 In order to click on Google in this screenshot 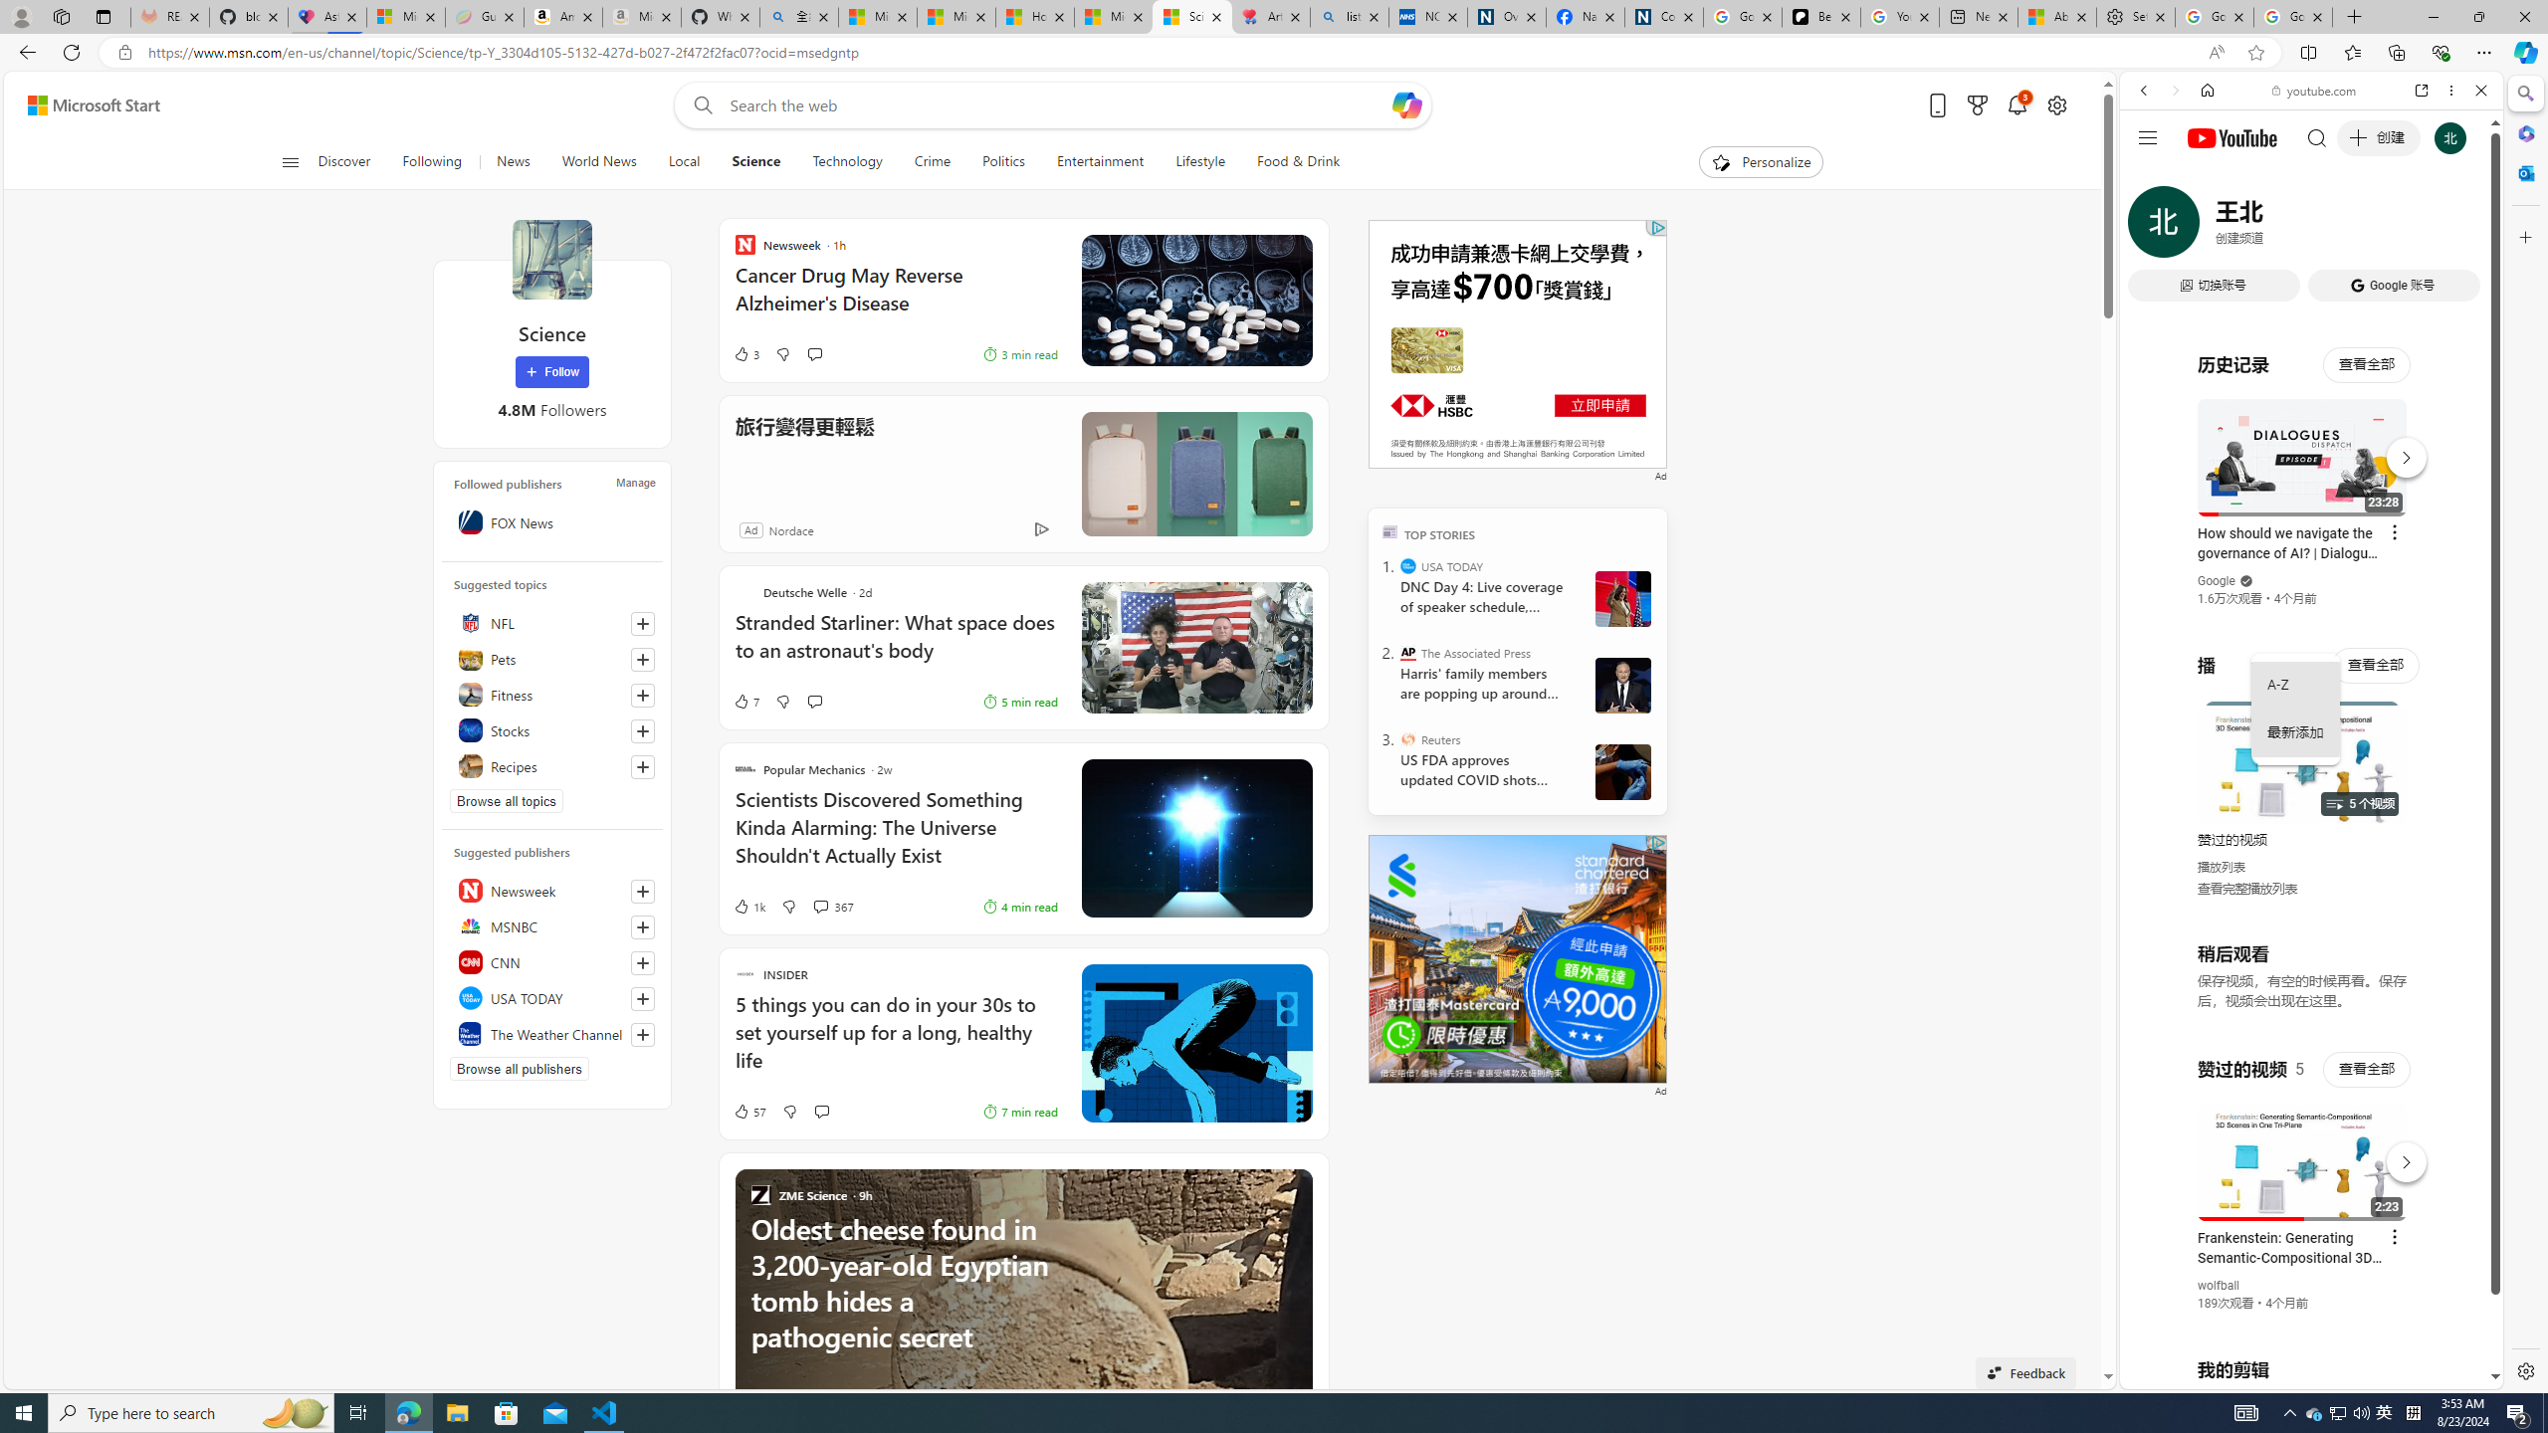, I will do `click(2311, 492)`.